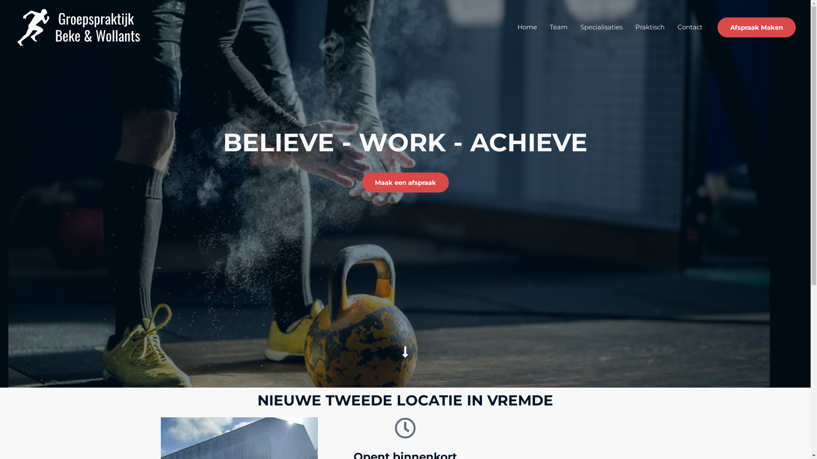  What do you see at coordinates (405, 183) in the screenshot?
I see `Maak een afspraak` at bounding box center [405, 183].